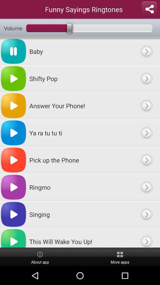 This screenshot has width=160, height=285. What do you see at coordinates (146, 187) in the screenshot?
I see `select ringmo` at bounding box center [146, 187].